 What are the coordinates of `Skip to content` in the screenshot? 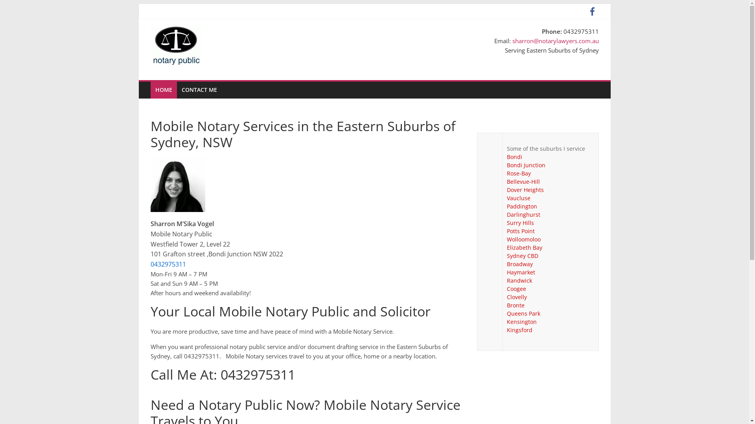 It's located at (138, 4).